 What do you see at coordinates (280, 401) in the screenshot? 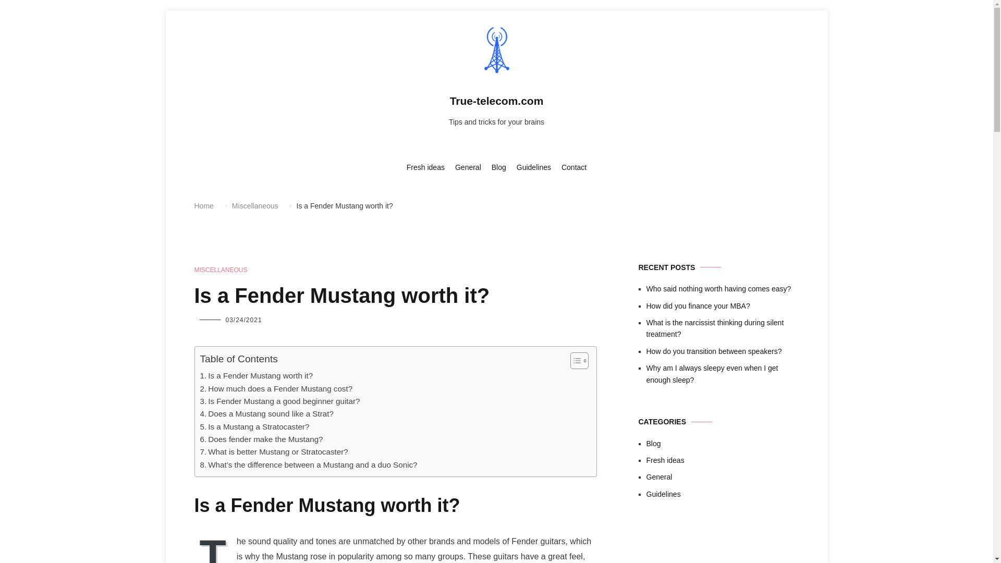
I see `Is Fender Mustang a good beginner guitar?` at bounding box center [280, 401].